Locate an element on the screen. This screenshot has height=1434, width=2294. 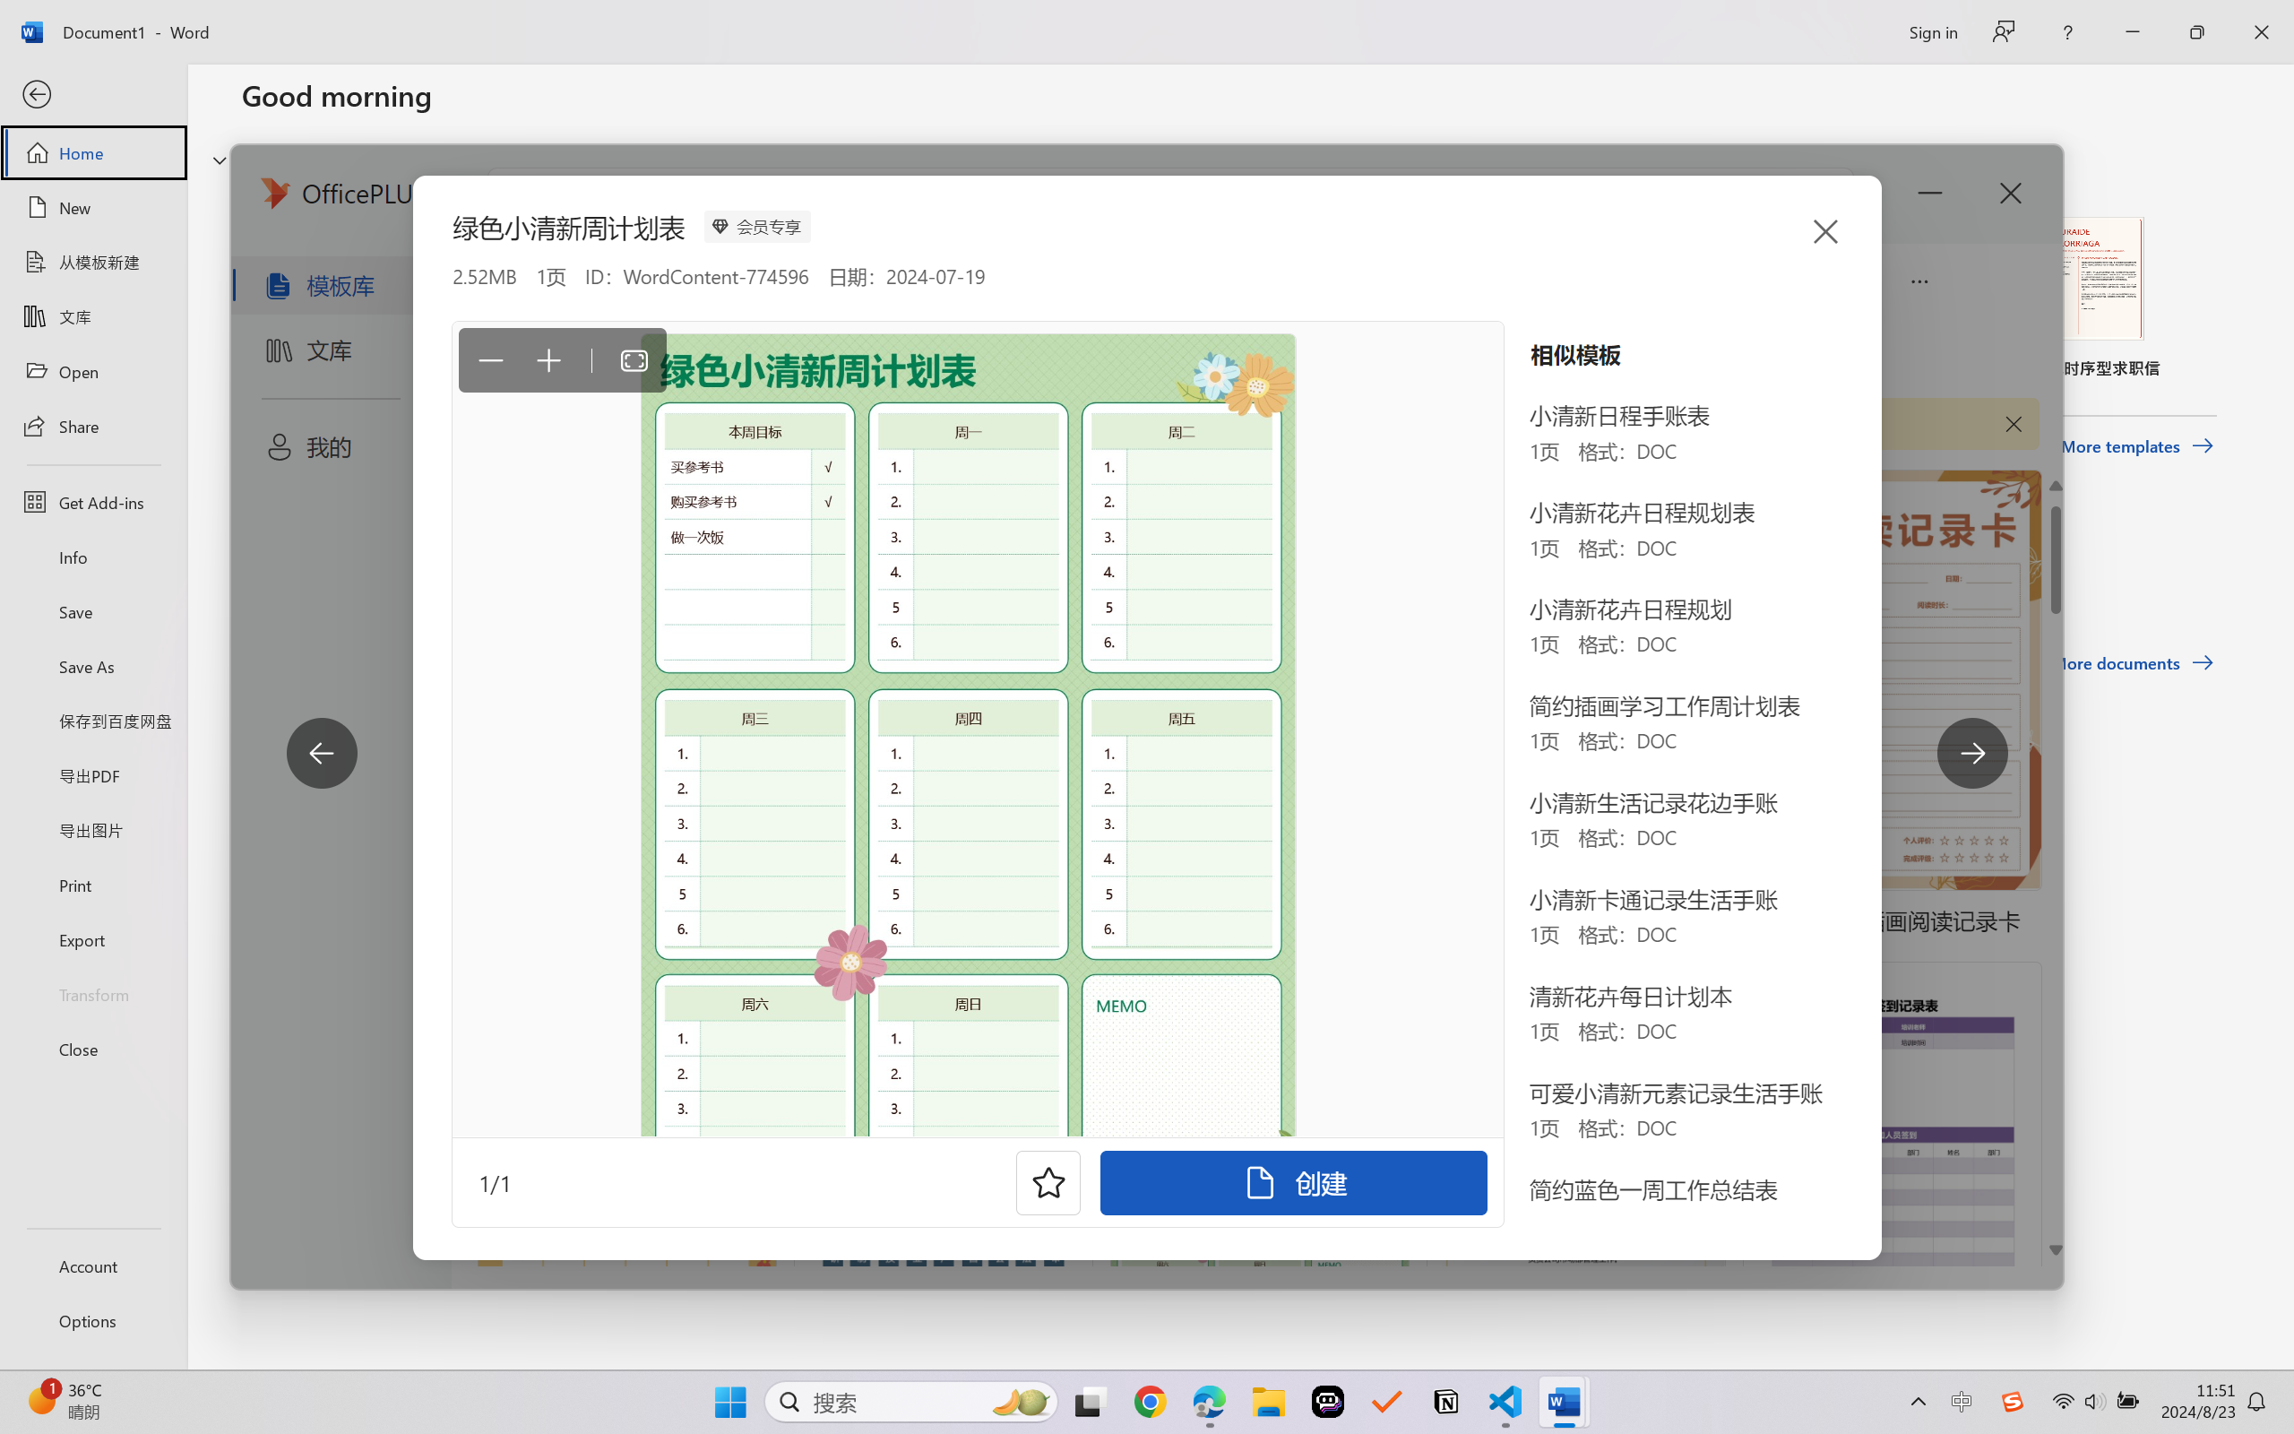
New is located at coordinates (93, 208).